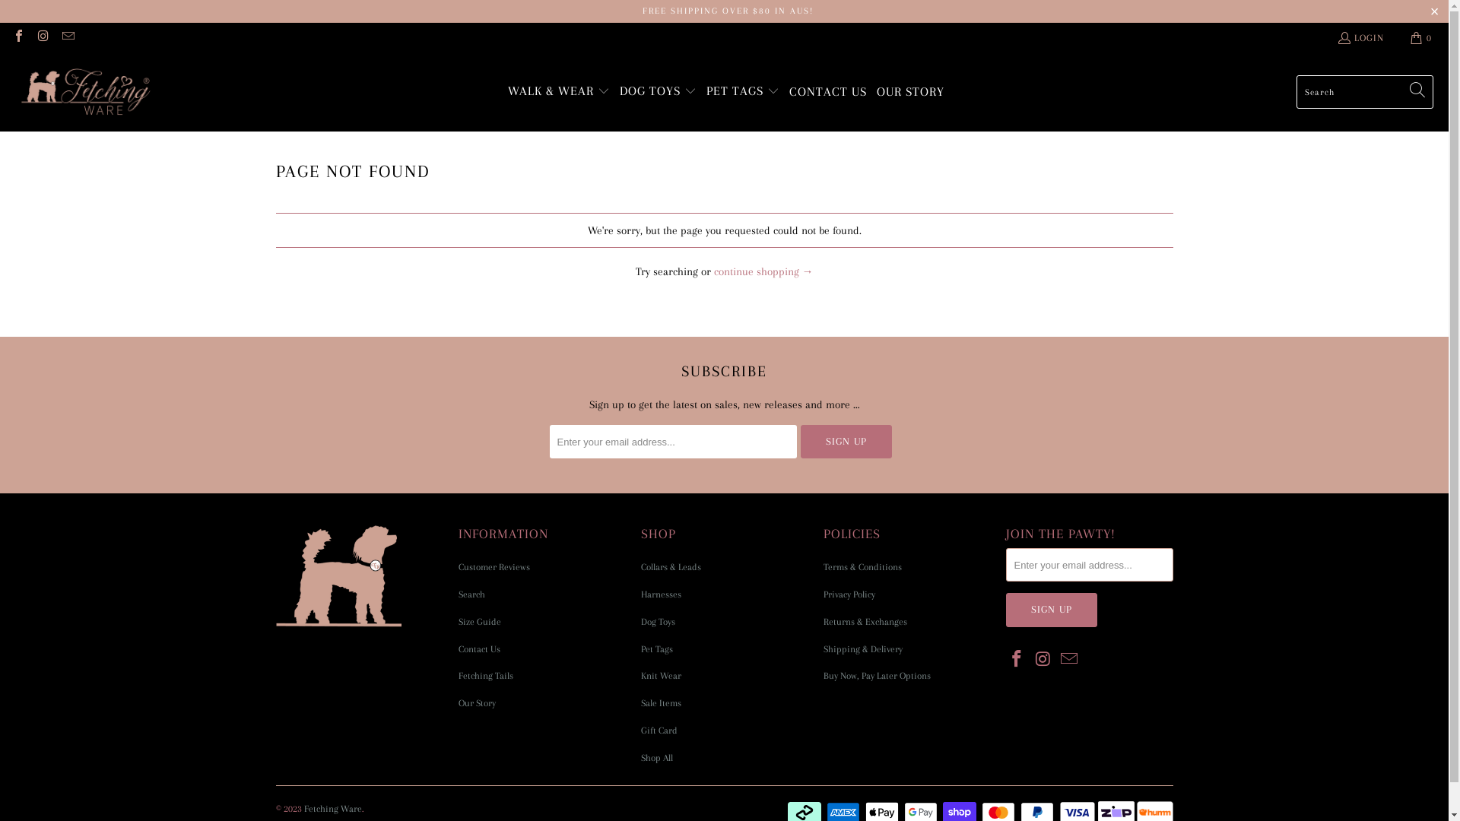 This screenshot has width=1460, height=821. What do you see at coordinates (1043, 660) in the screenshot?
I see `Fetching Ware on Instagram` at bounding box center [1043, 660].